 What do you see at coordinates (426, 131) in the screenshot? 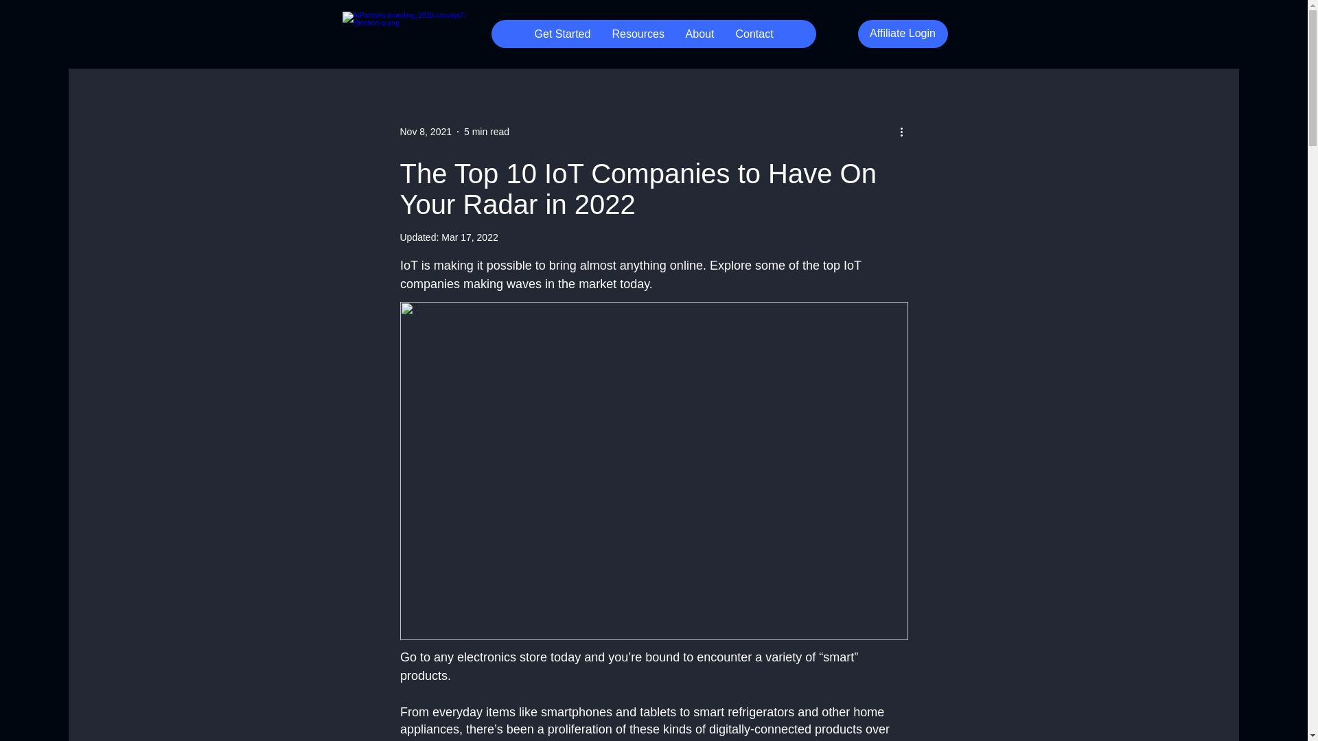
I see `Nov 8, 2021` at bounding box center [426, 131].